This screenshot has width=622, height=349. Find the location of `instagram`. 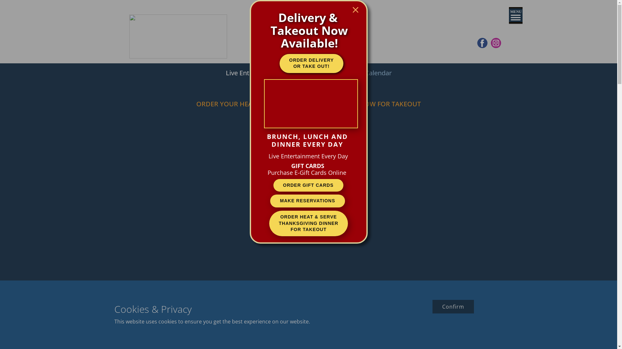

instagram is located at coordinates (496, 43).